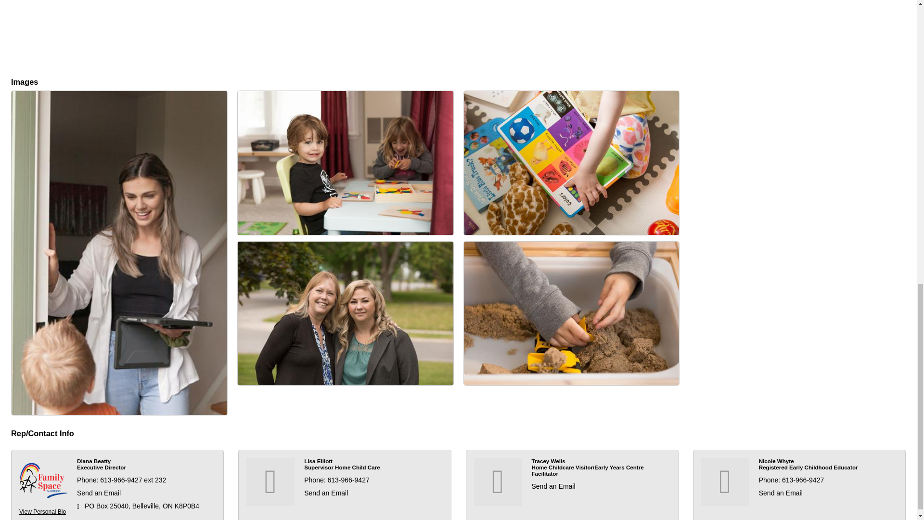 Image resolution: width=924 pixels, height=520 pixels. What do you see at coordinates (99, 493) in the screenshot?
I see `Send an Email` at bounding box center [99, 493].